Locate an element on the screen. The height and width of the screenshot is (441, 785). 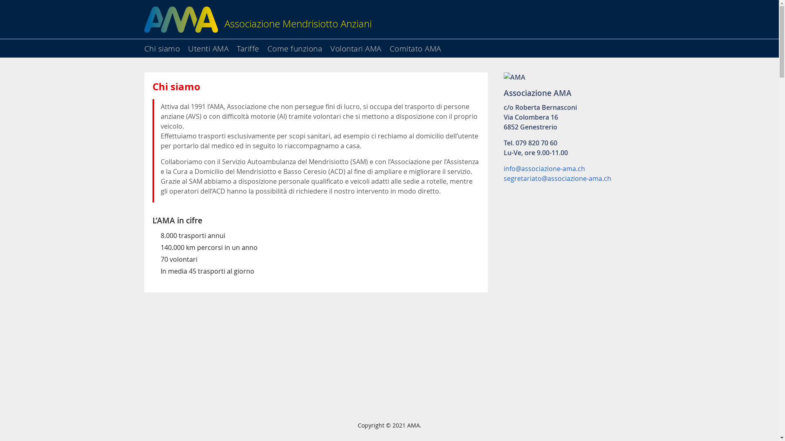
Tariffe is located at coordinates (251, 46).